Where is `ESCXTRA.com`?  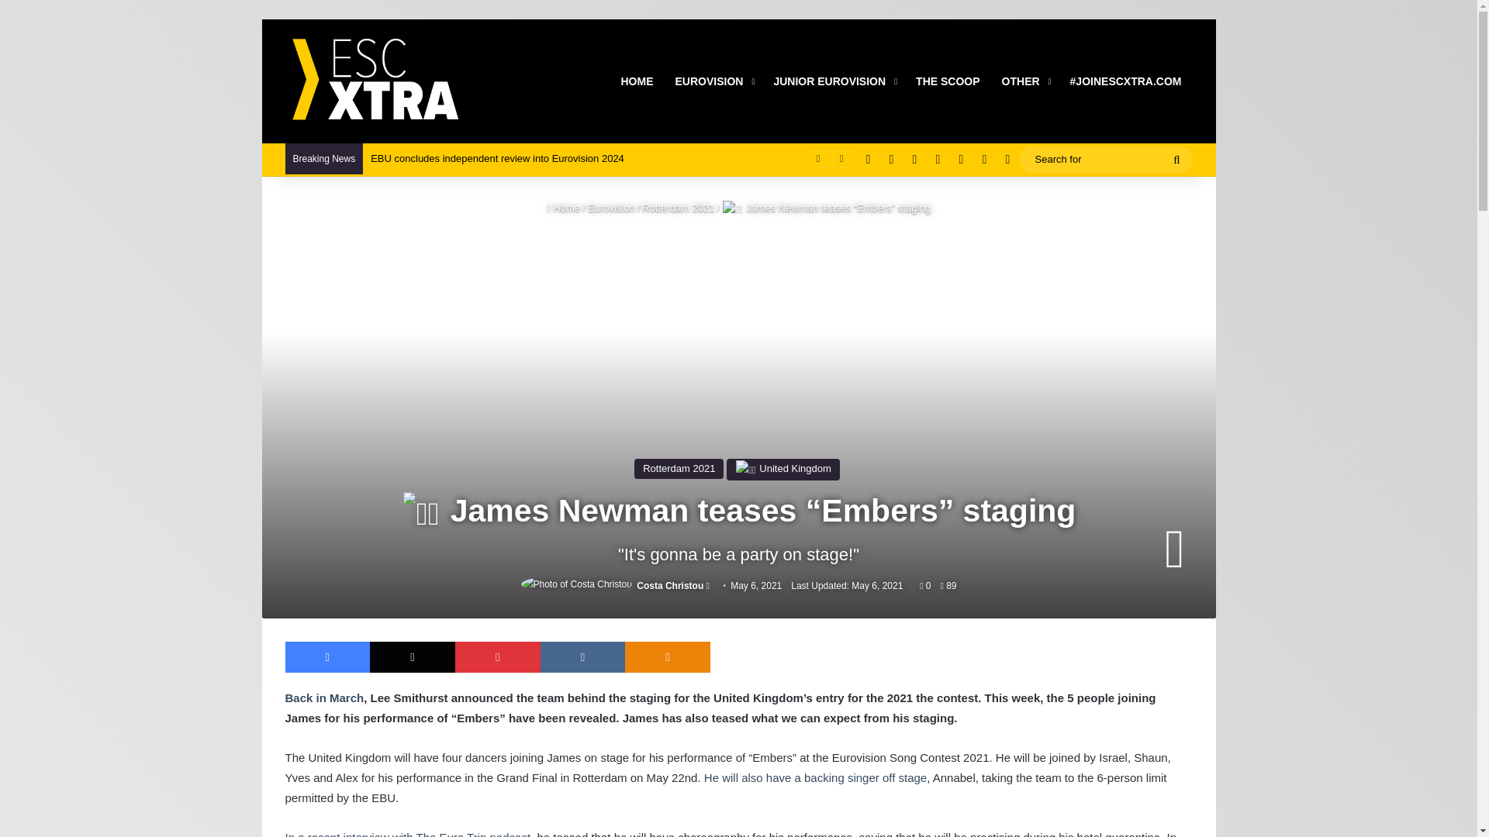 ESCXTRA.com is located at coordinates (374, 81).